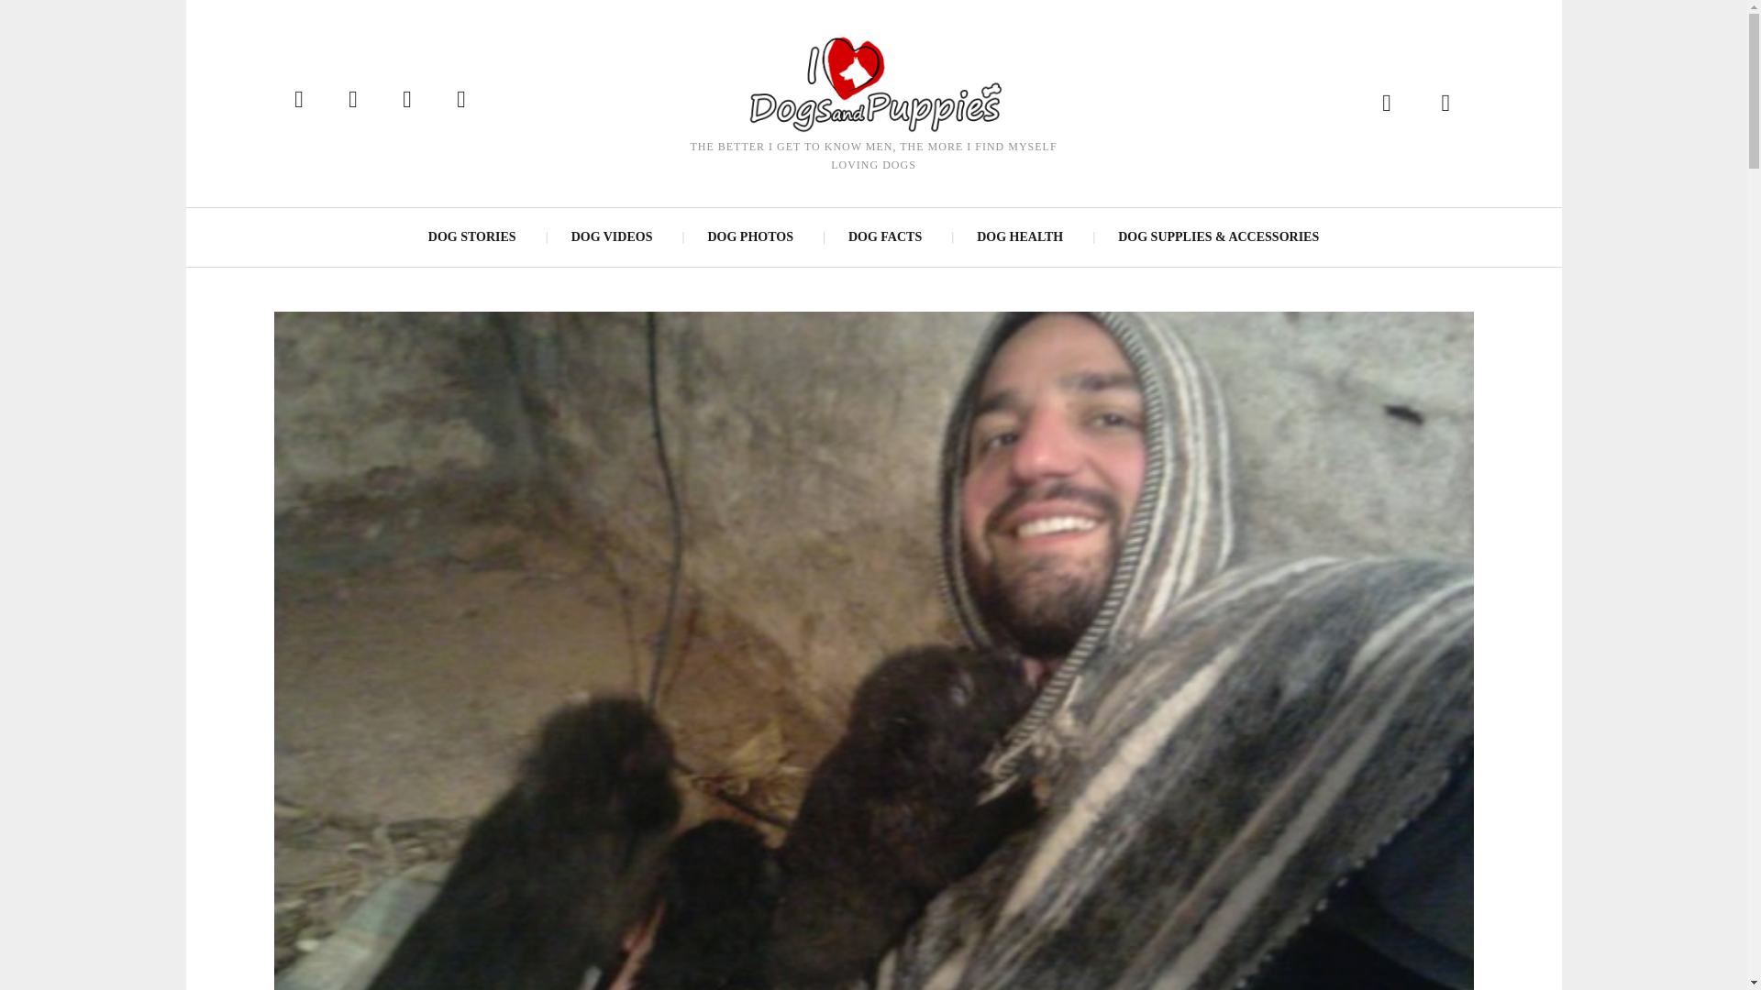  I want to click on DOG FACTS, so click(884, 236).